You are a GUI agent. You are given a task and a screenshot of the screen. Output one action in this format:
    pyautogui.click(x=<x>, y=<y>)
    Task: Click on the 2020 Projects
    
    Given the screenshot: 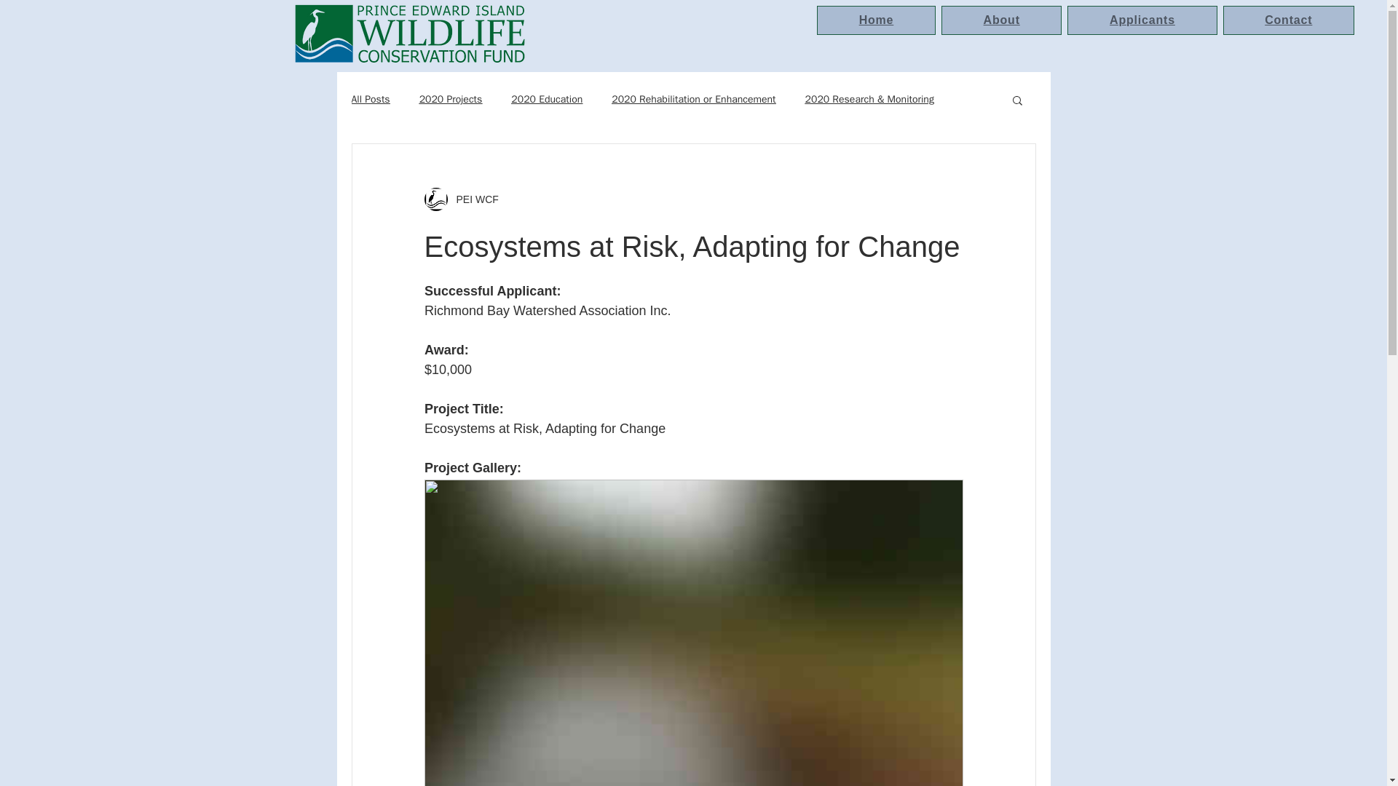 What is the action you would take?
    pyautogui.click(x=451, y=99)
    